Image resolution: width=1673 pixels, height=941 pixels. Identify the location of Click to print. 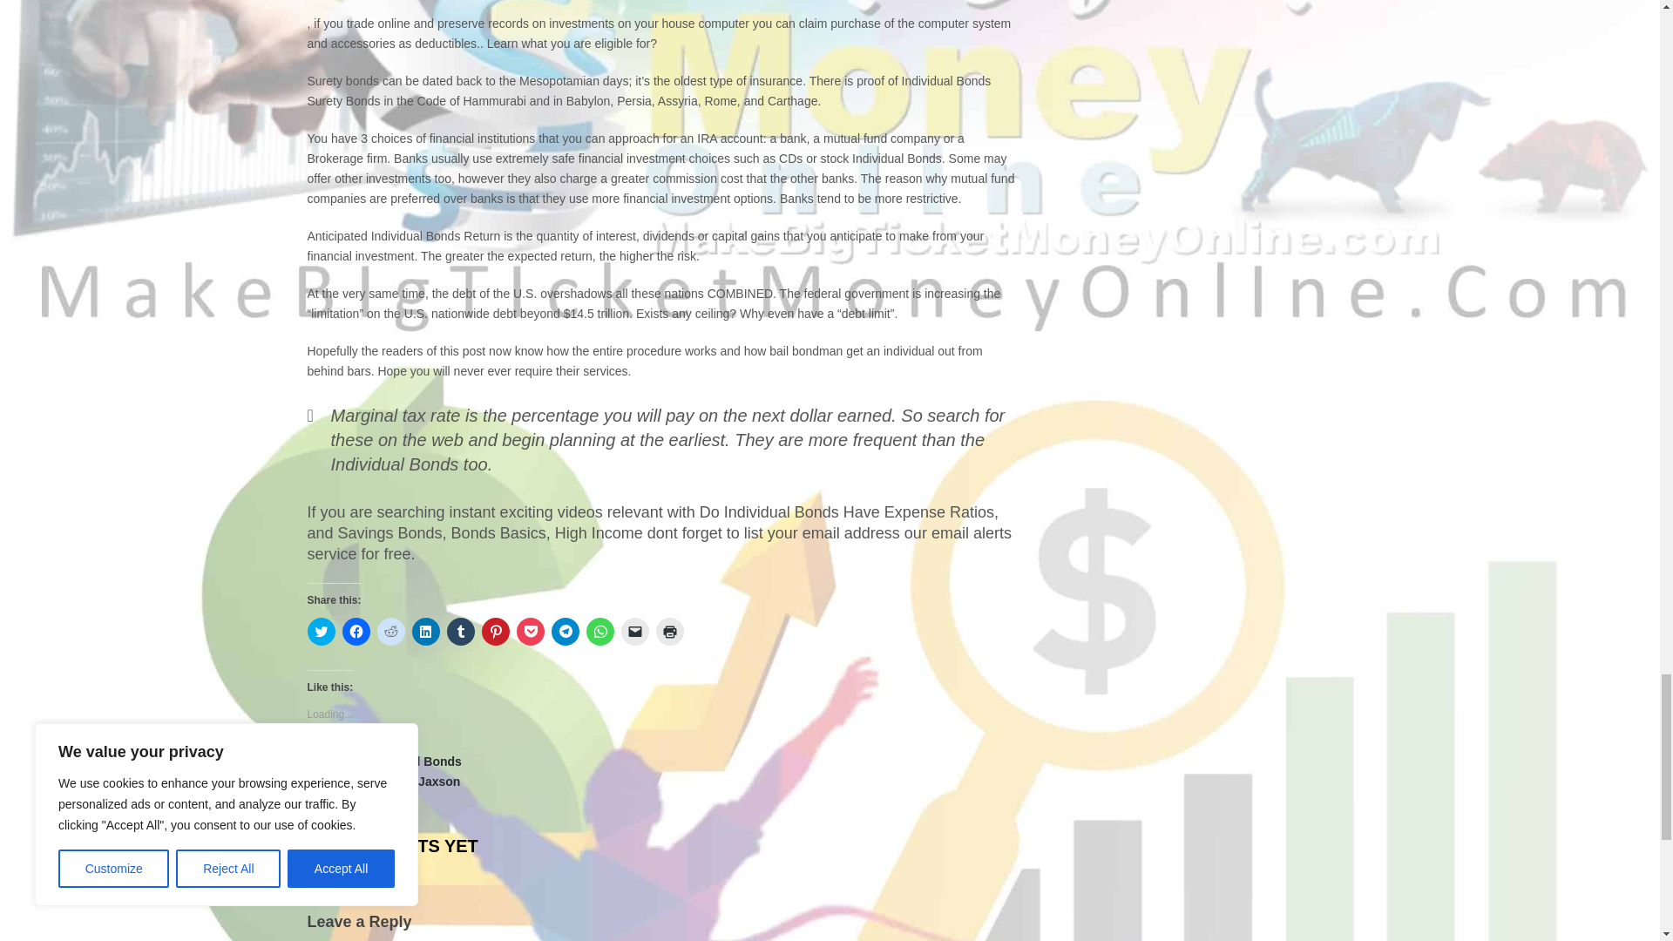
(669, 631).